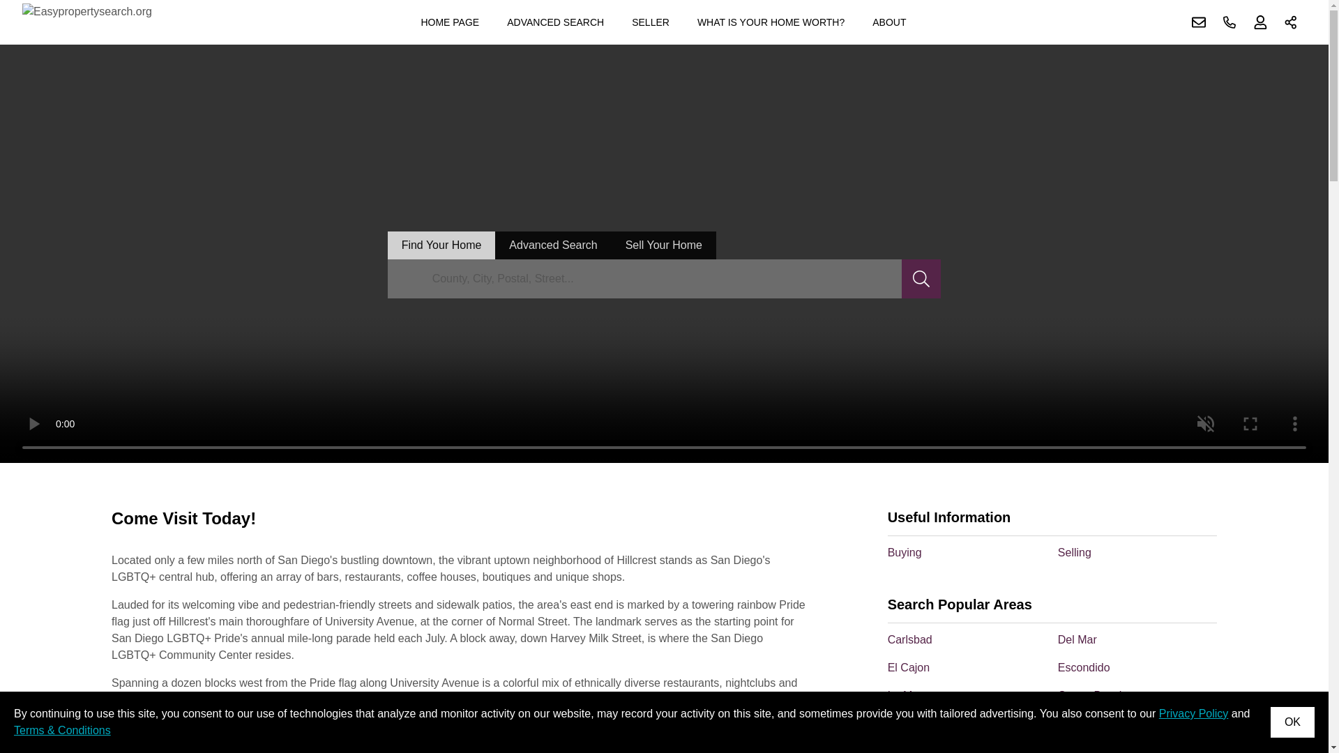 This screenshot has height=753, width=1339. Describe the element at coordinates (1230, 22) in the screenshot. I see `Phone number` at that location.